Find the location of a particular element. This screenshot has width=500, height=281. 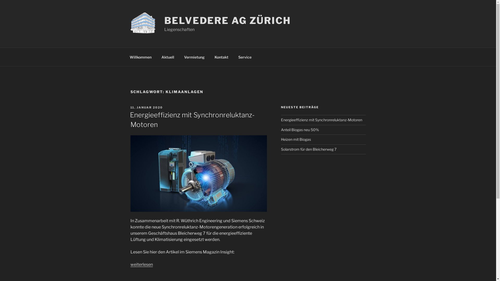

Service is located at coordinates (245, 57).